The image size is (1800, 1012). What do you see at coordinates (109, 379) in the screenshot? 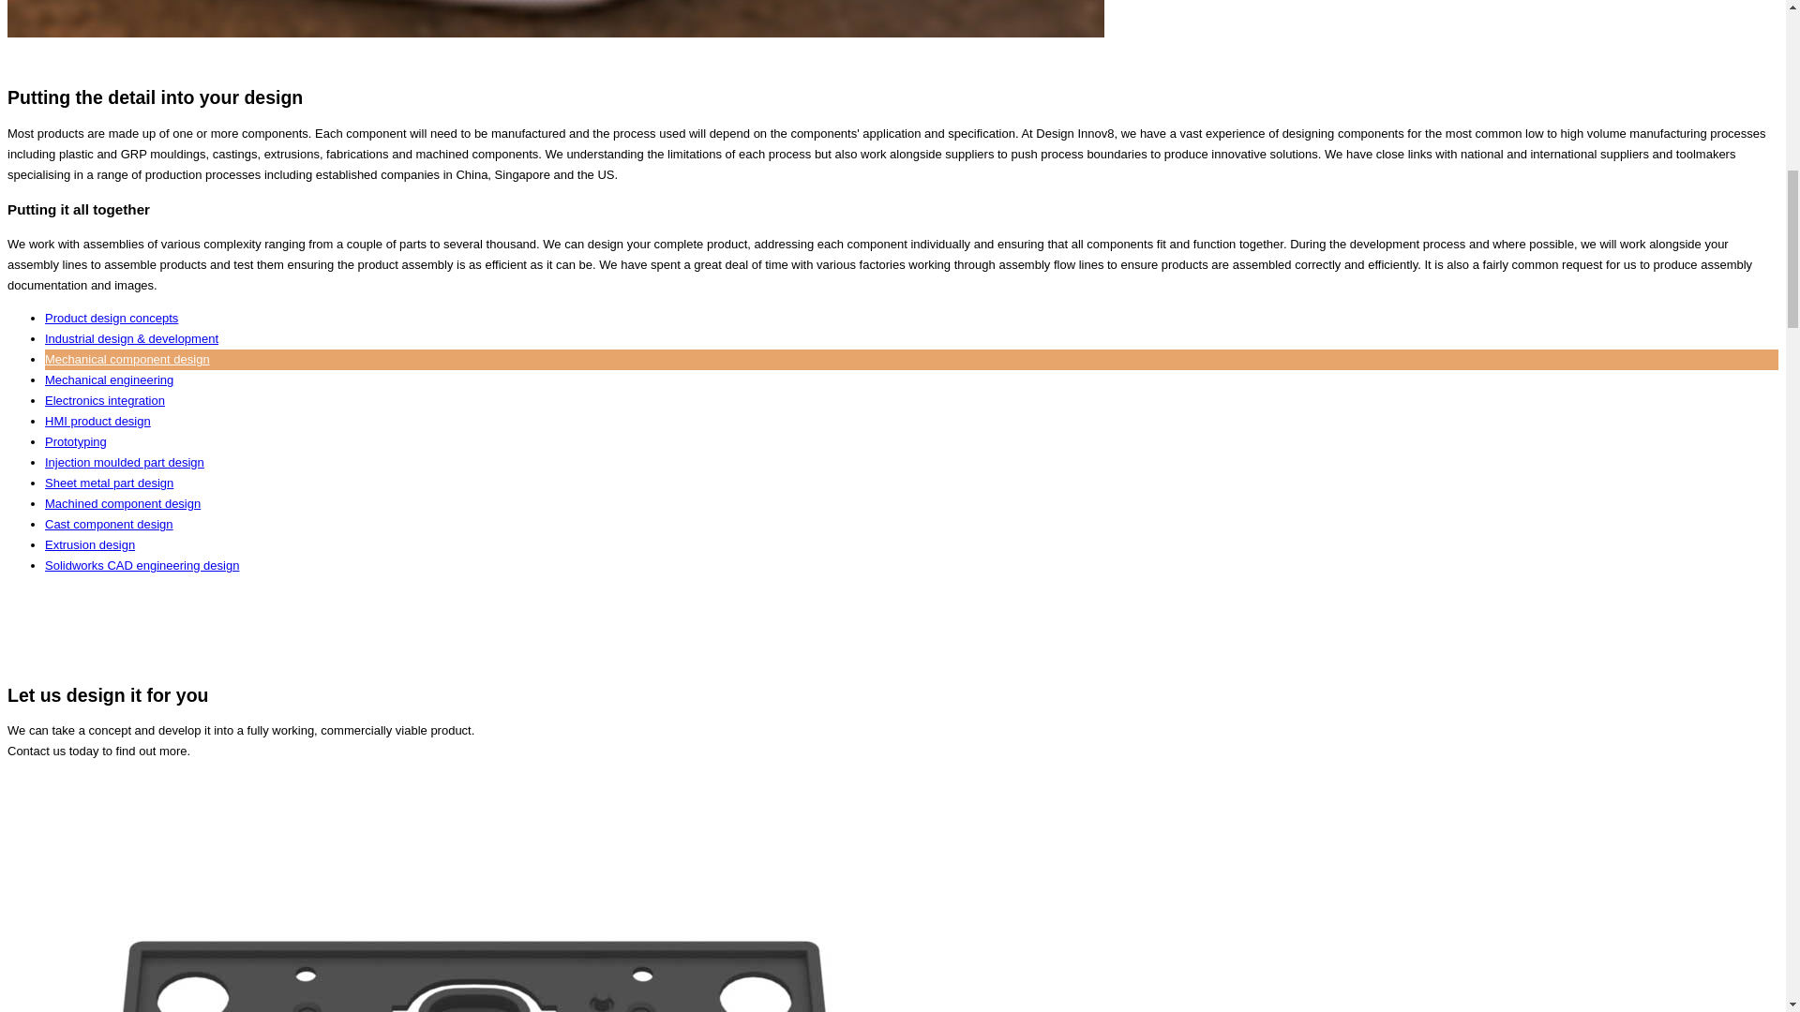
I see `Mechanical engineering` at bounding box center [109, 379].